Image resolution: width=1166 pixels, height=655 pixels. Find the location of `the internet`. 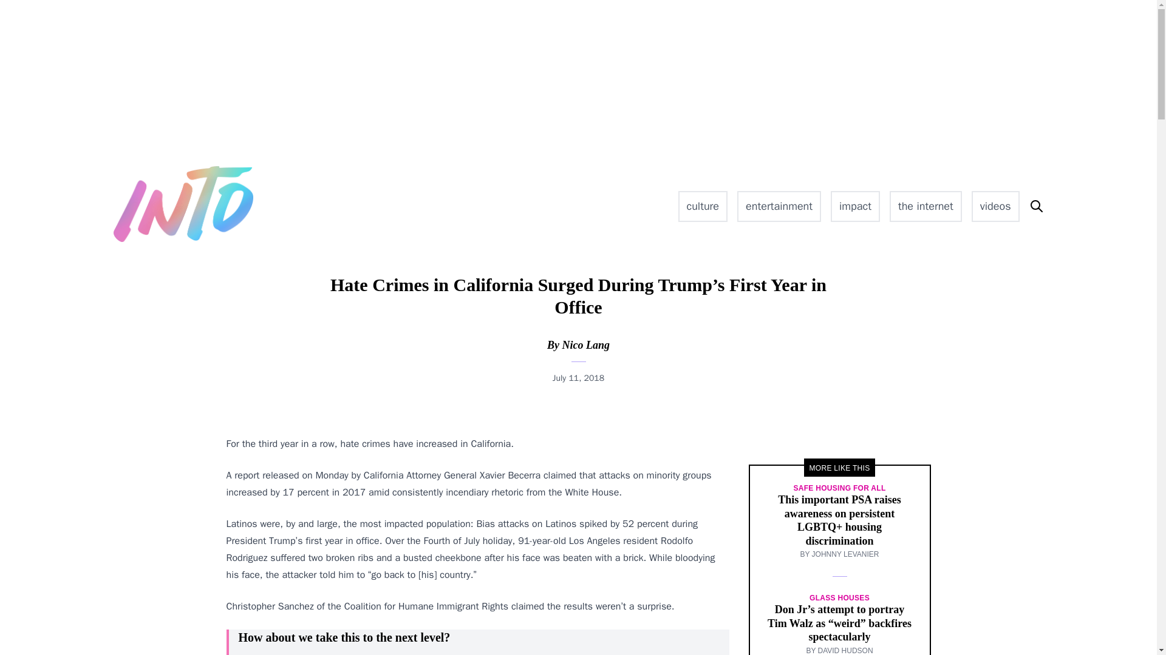

the internet is located at coordinates (926, 206).